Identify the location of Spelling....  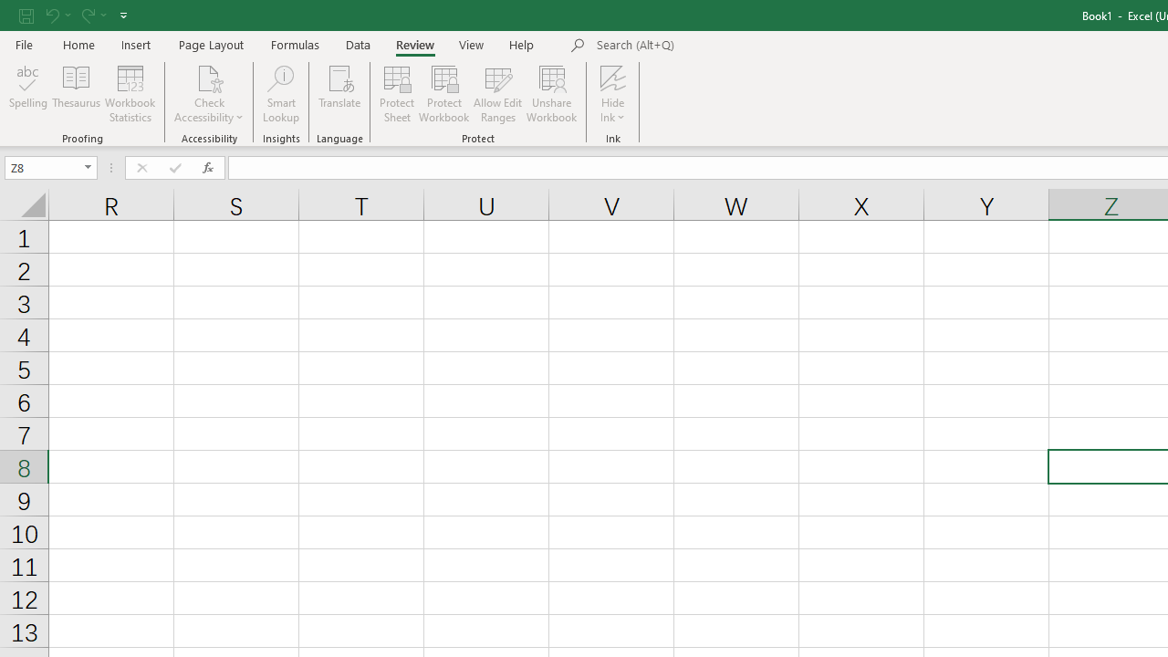
(28, 93).